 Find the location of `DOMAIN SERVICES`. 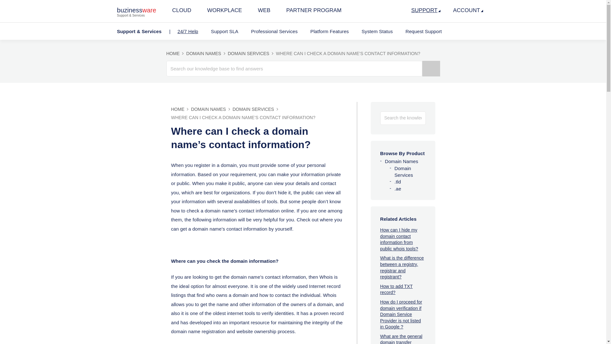

DOMAIN SERVICES is located at coordinates (251, 54).